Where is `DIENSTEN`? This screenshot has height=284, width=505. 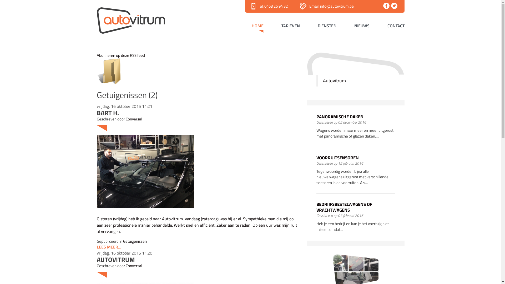 DIENSTEN is located at coordinates (327, 27).